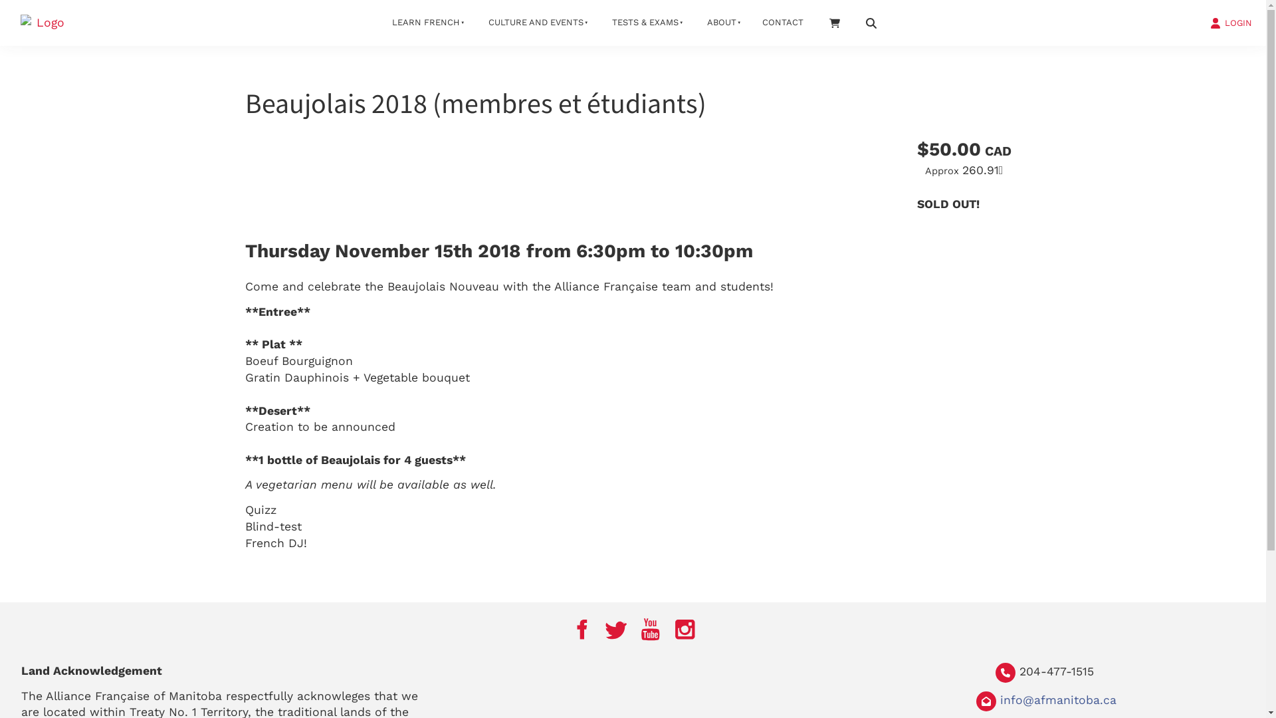 The image size is (1276, 718). I want to click on LEARN FRENCH, so click(424, 23).